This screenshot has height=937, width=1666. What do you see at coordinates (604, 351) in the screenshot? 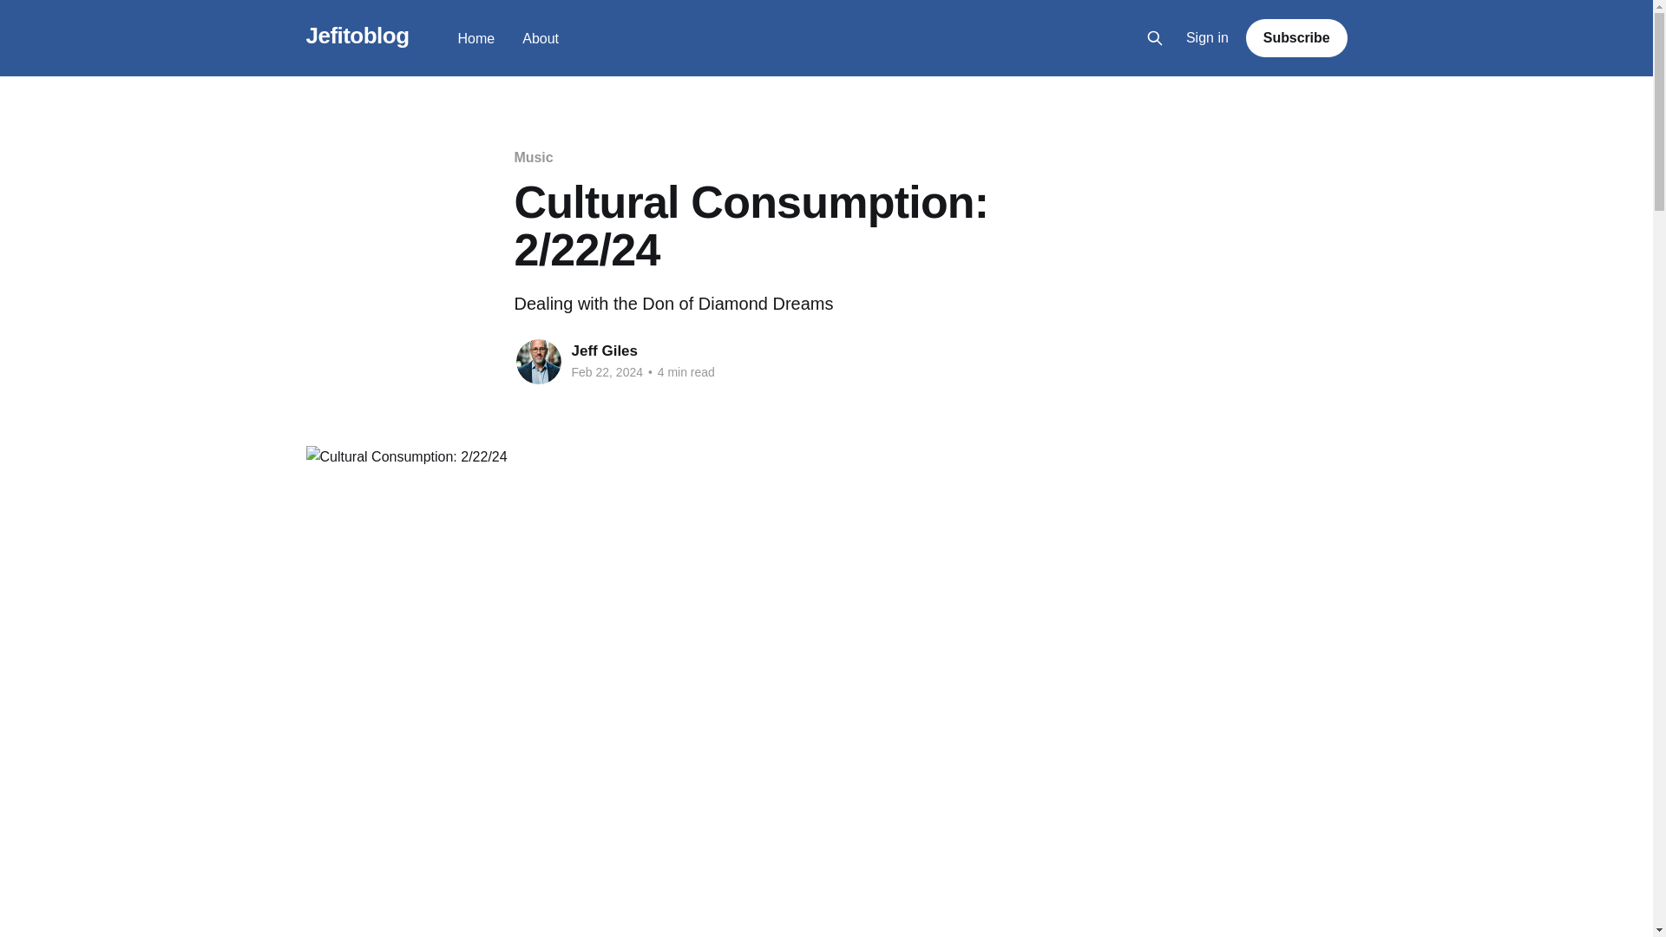
I see `Jeff Giles` at bounding box center [604, 351].